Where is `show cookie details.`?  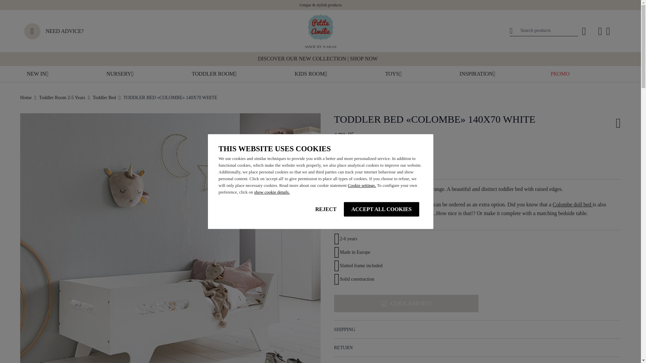 show cookie details. is located at coordinates (272, 192).